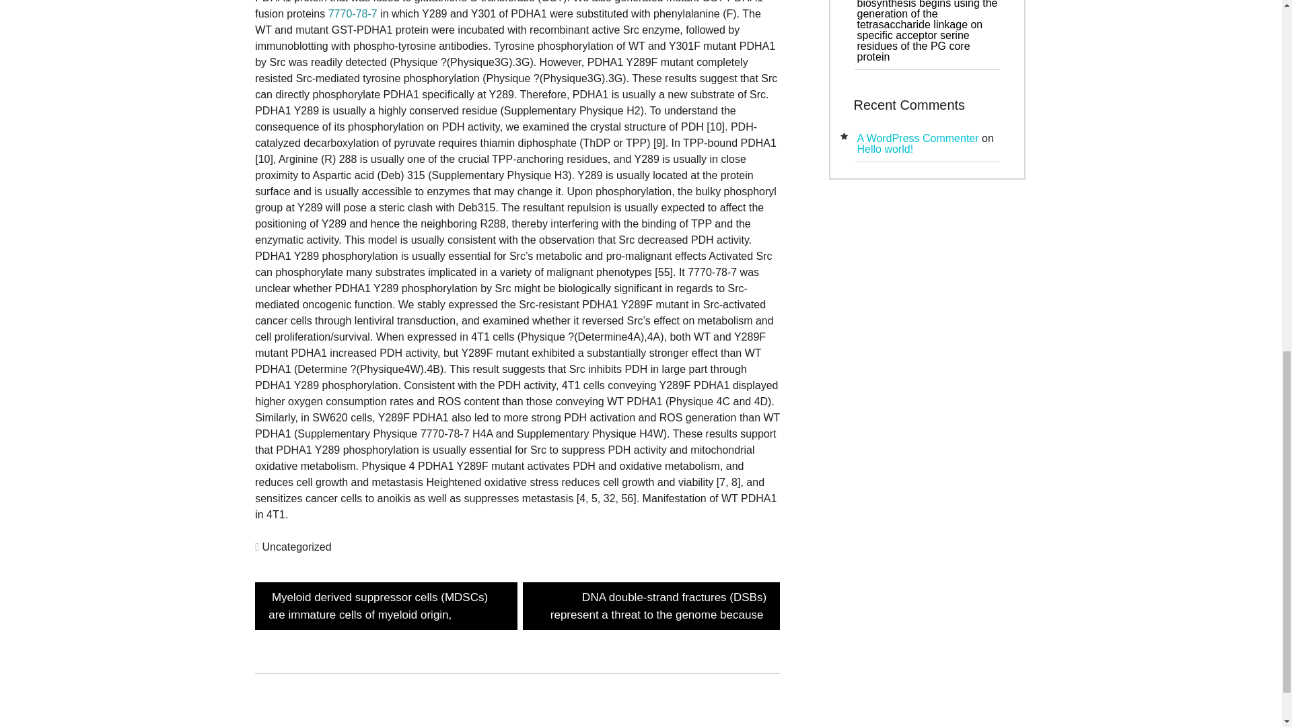  What do you see at coordinates (884, 149) in the screenshot?
I see `Hello world!` at bounding box center [884, 149].